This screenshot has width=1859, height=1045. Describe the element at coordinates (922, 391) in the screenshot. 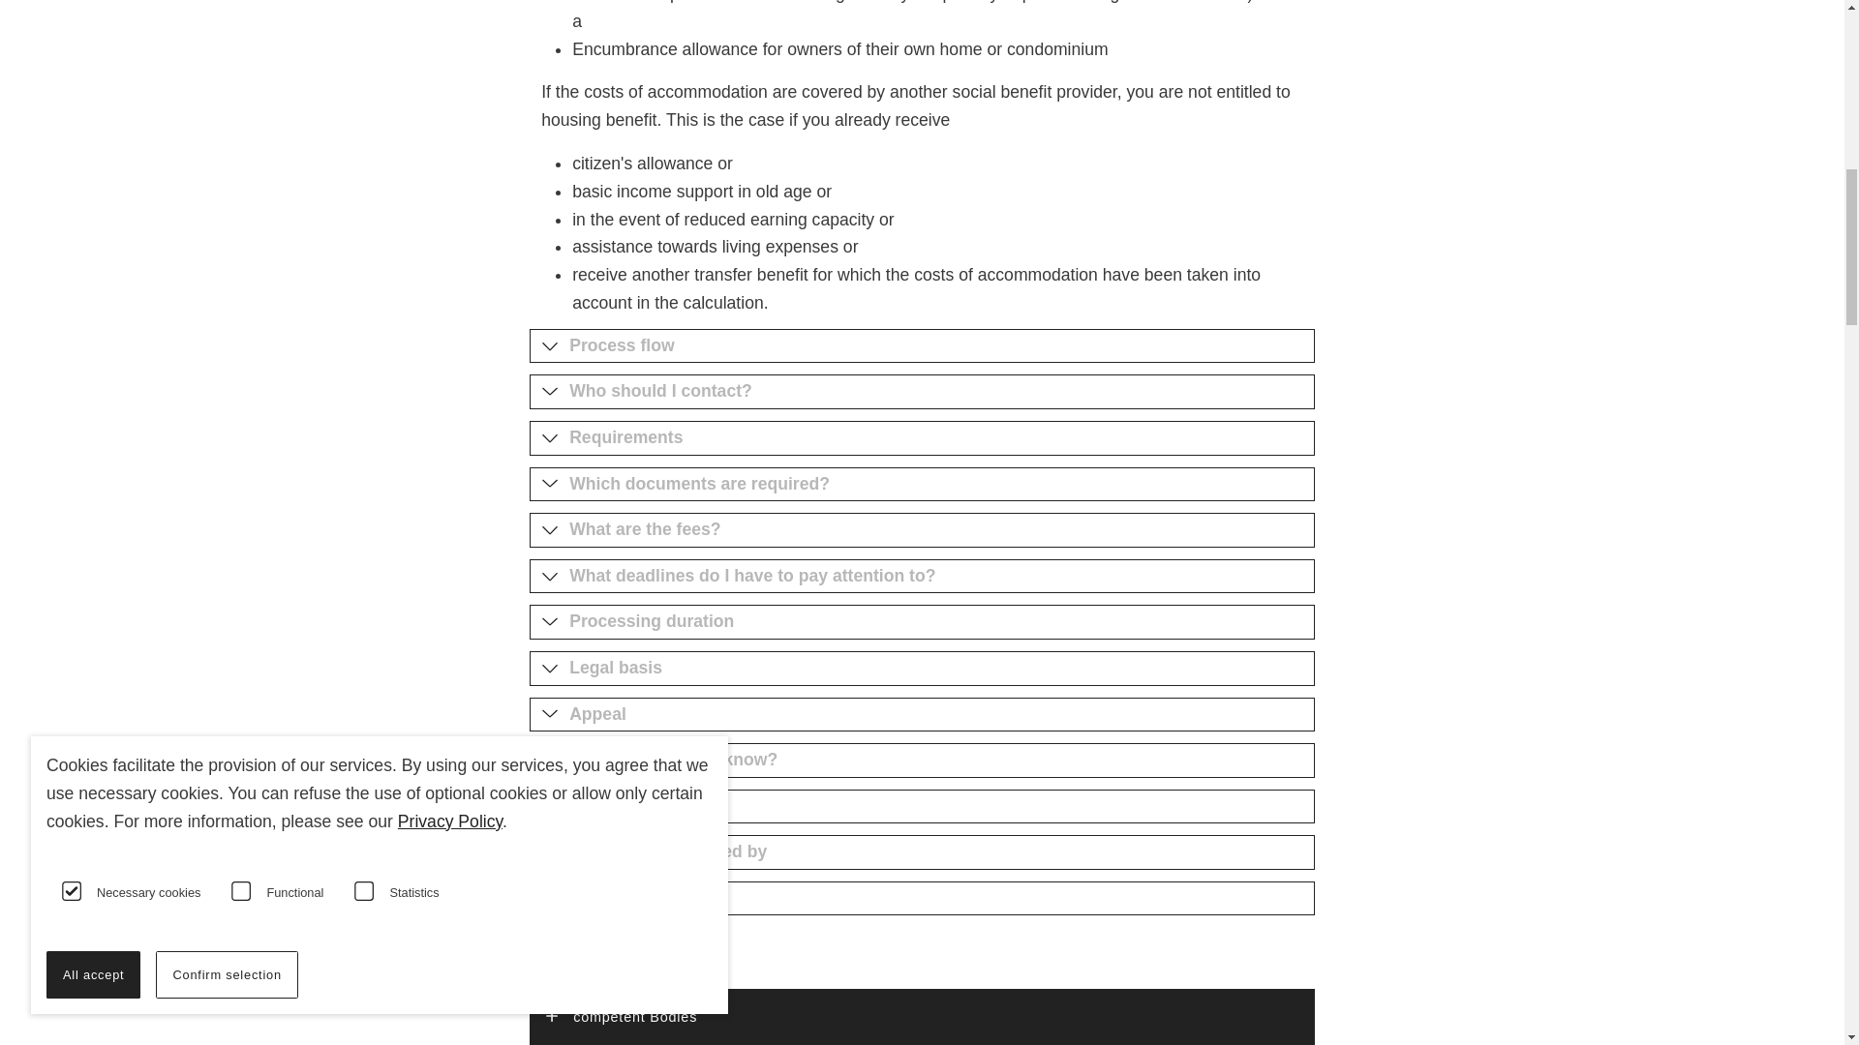

I see `show content of Who should I contact?` at that location.